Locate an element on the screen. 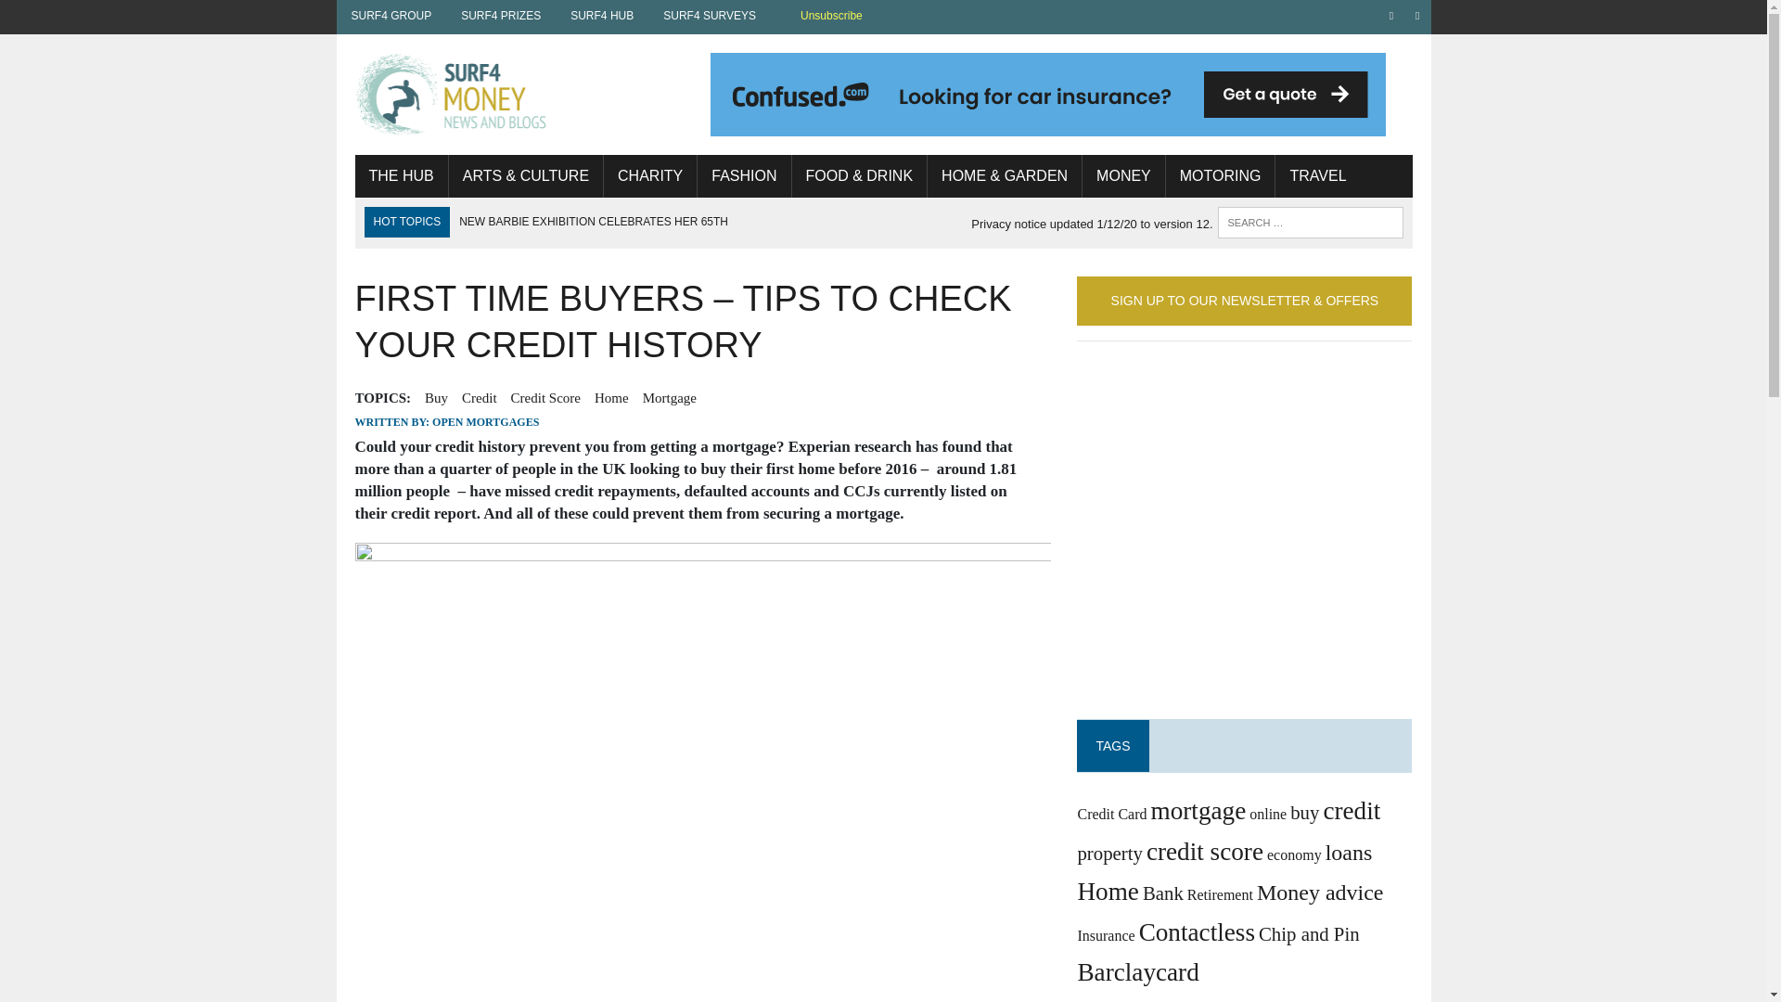  MOTORING is located at coordinates (1221, 176).